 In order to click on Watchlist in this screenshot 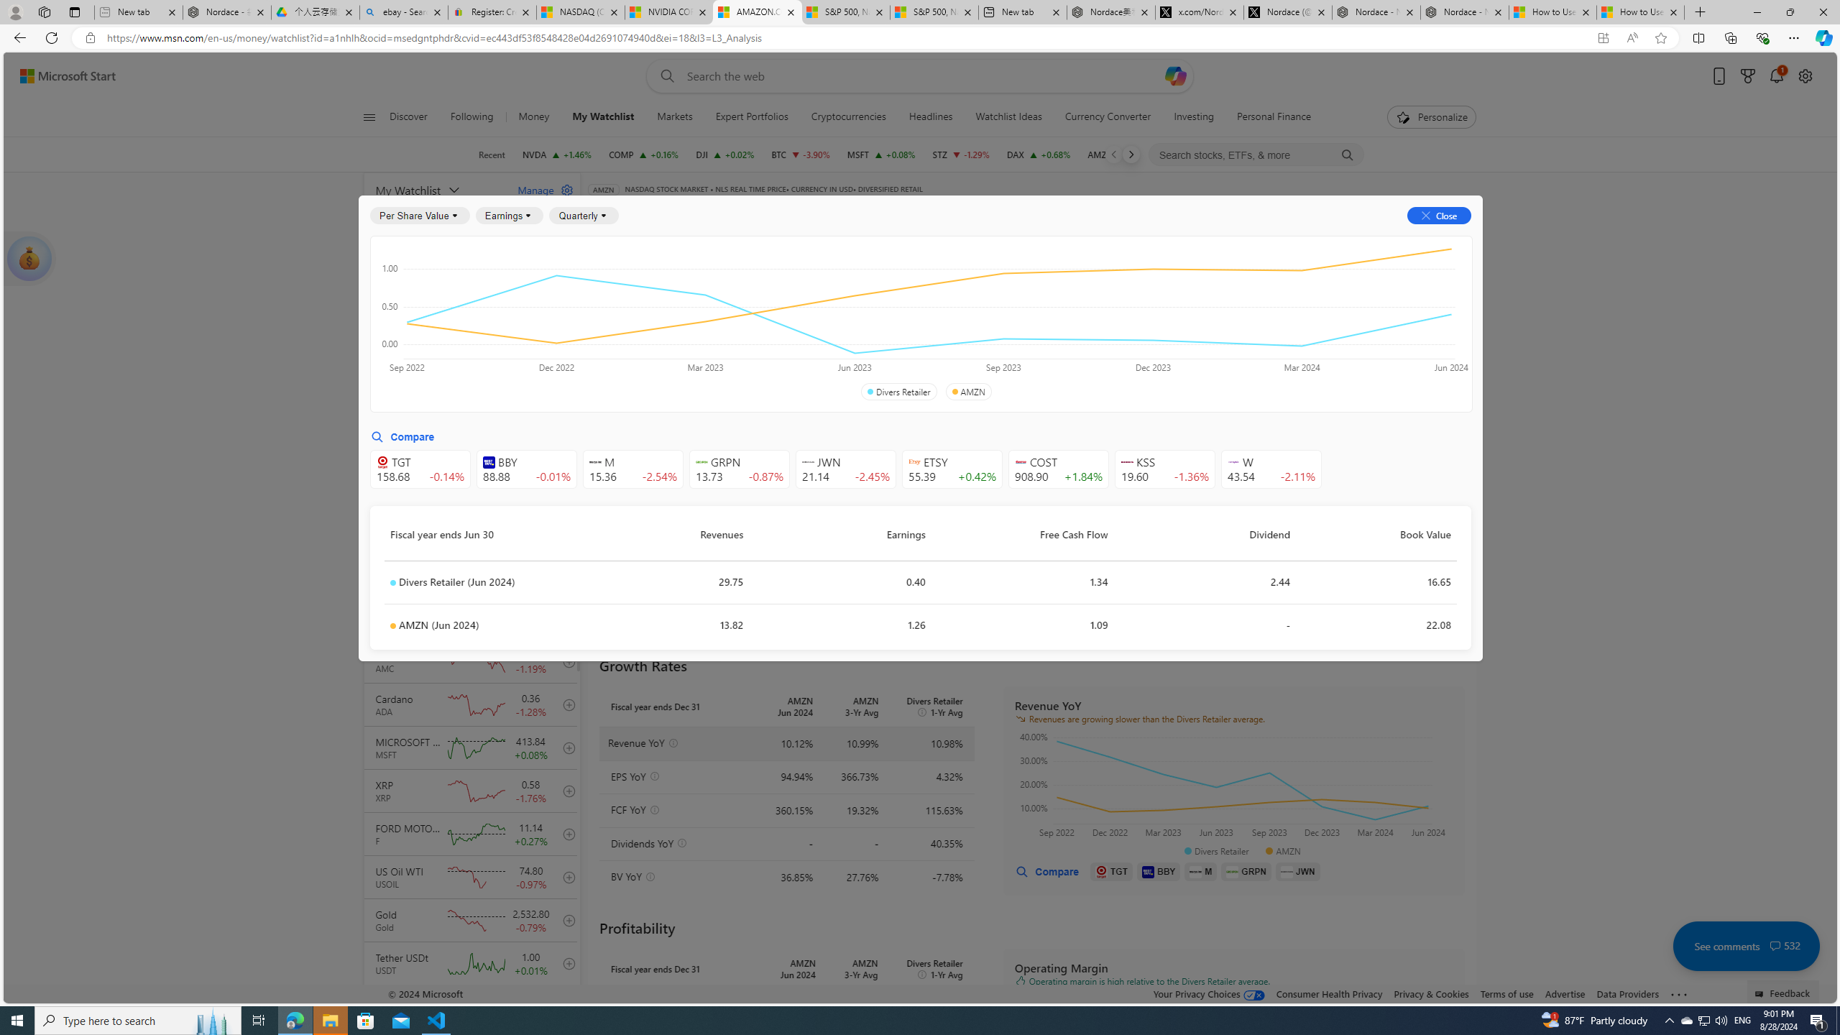, I will do `click(828, 210)`.